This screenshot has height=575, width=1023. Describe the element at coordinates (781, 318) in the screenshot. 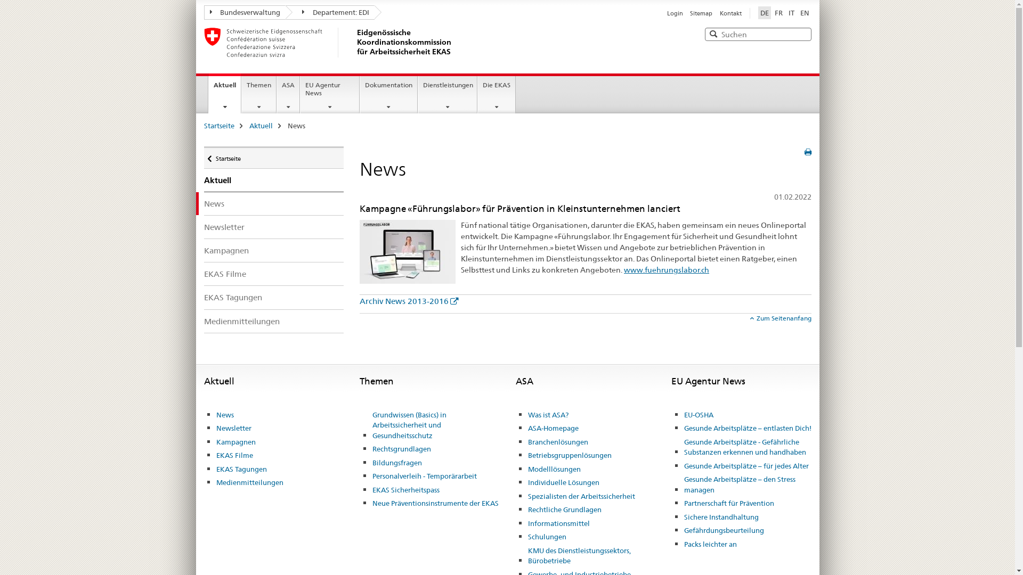

I see `Zum Seitenanfang` at that location.